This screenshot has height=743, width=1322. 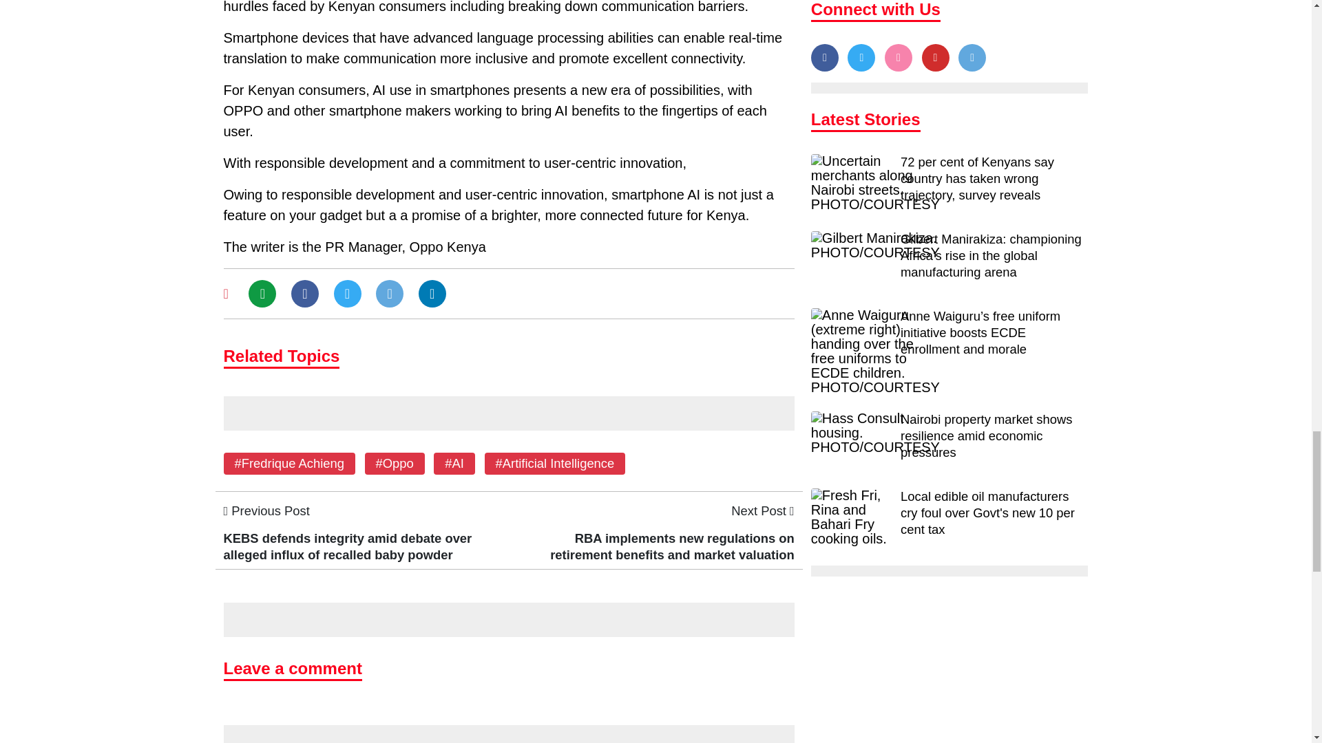 What do you see at coordinates (555, 463) in the screenshot?
I see `Topic: Artificial Intelligence` at bounding box center [555, 463].